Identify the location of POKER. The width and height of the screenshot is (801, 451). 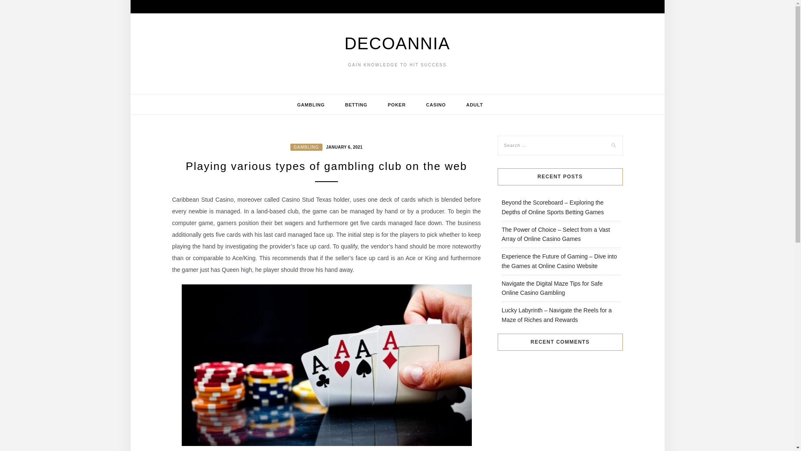
(397, 104).